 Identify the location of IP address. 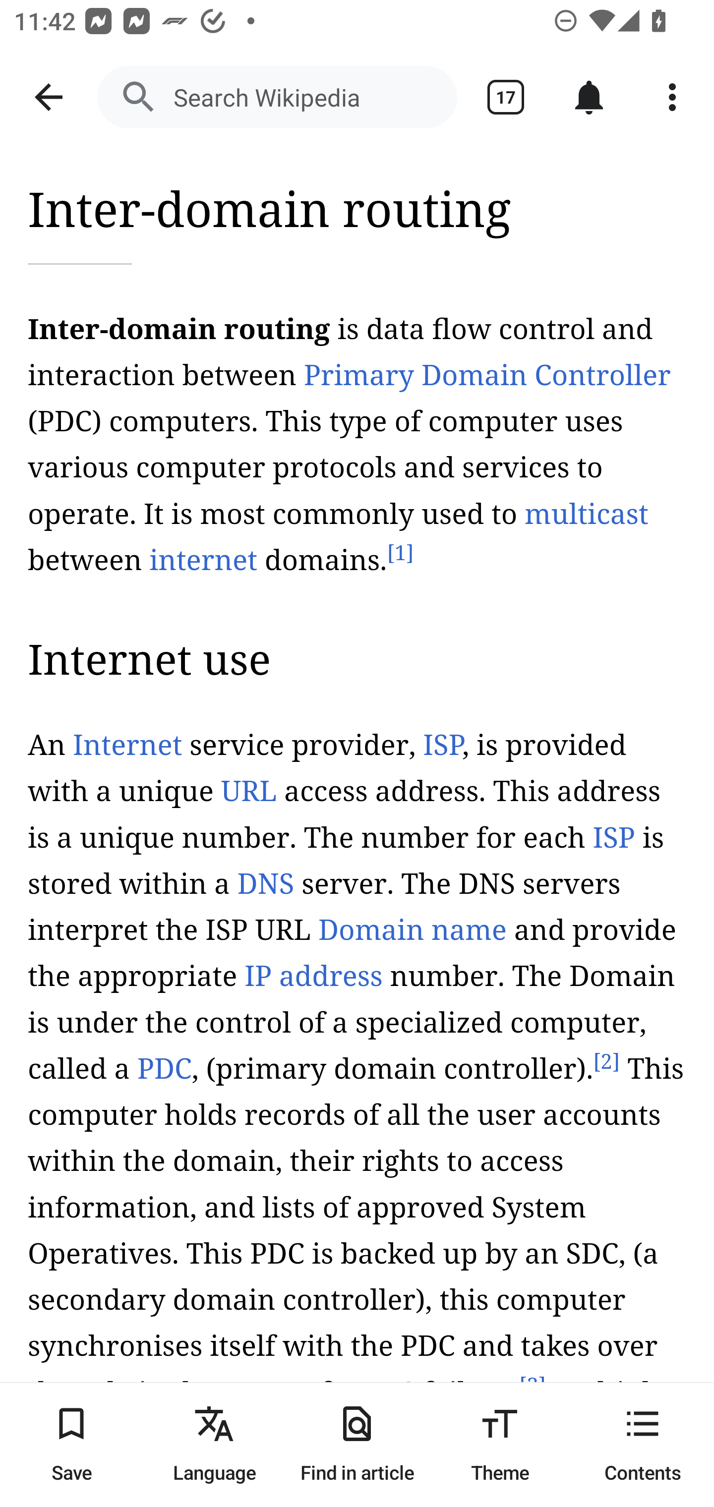
(313, 977).